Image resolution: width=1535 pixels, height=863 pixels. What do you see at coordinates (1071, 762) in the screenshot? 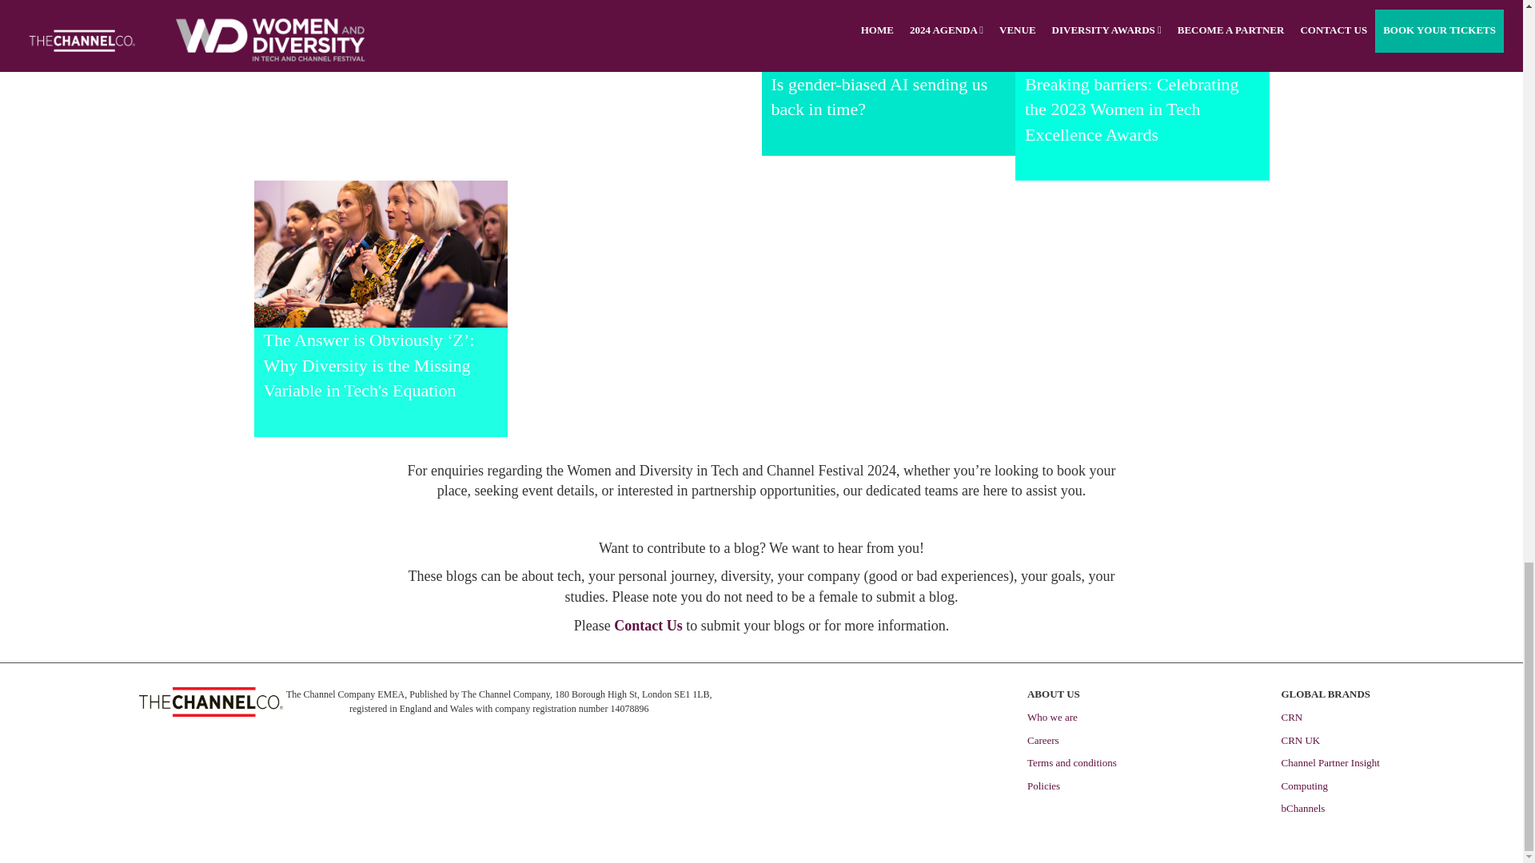
I see `Terms and conditions` at bounding box center [1071, 762].